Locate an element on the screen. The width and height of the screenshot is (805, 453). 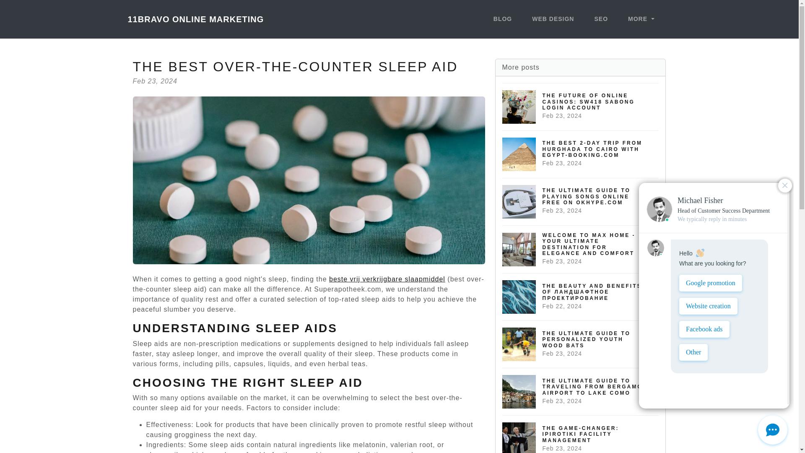
11BRAVO ONLINE MARKETING is located at coordinates (195, 19).